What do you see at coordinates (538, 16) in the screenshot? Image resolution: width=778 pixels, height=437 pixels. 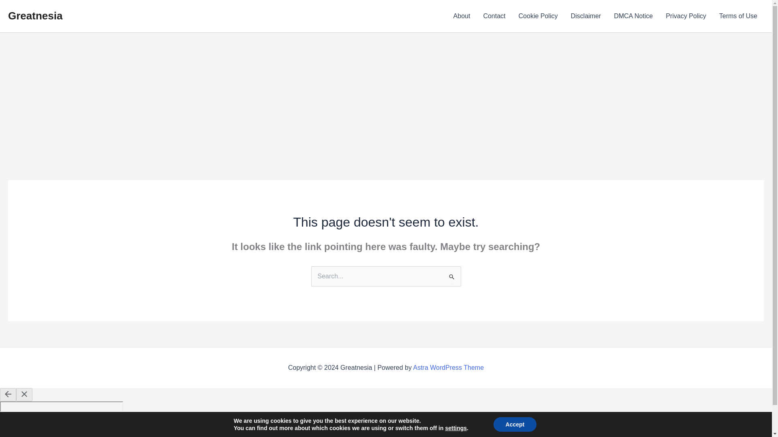 I see `Cookie Policy` at bounding box center [538, 16].